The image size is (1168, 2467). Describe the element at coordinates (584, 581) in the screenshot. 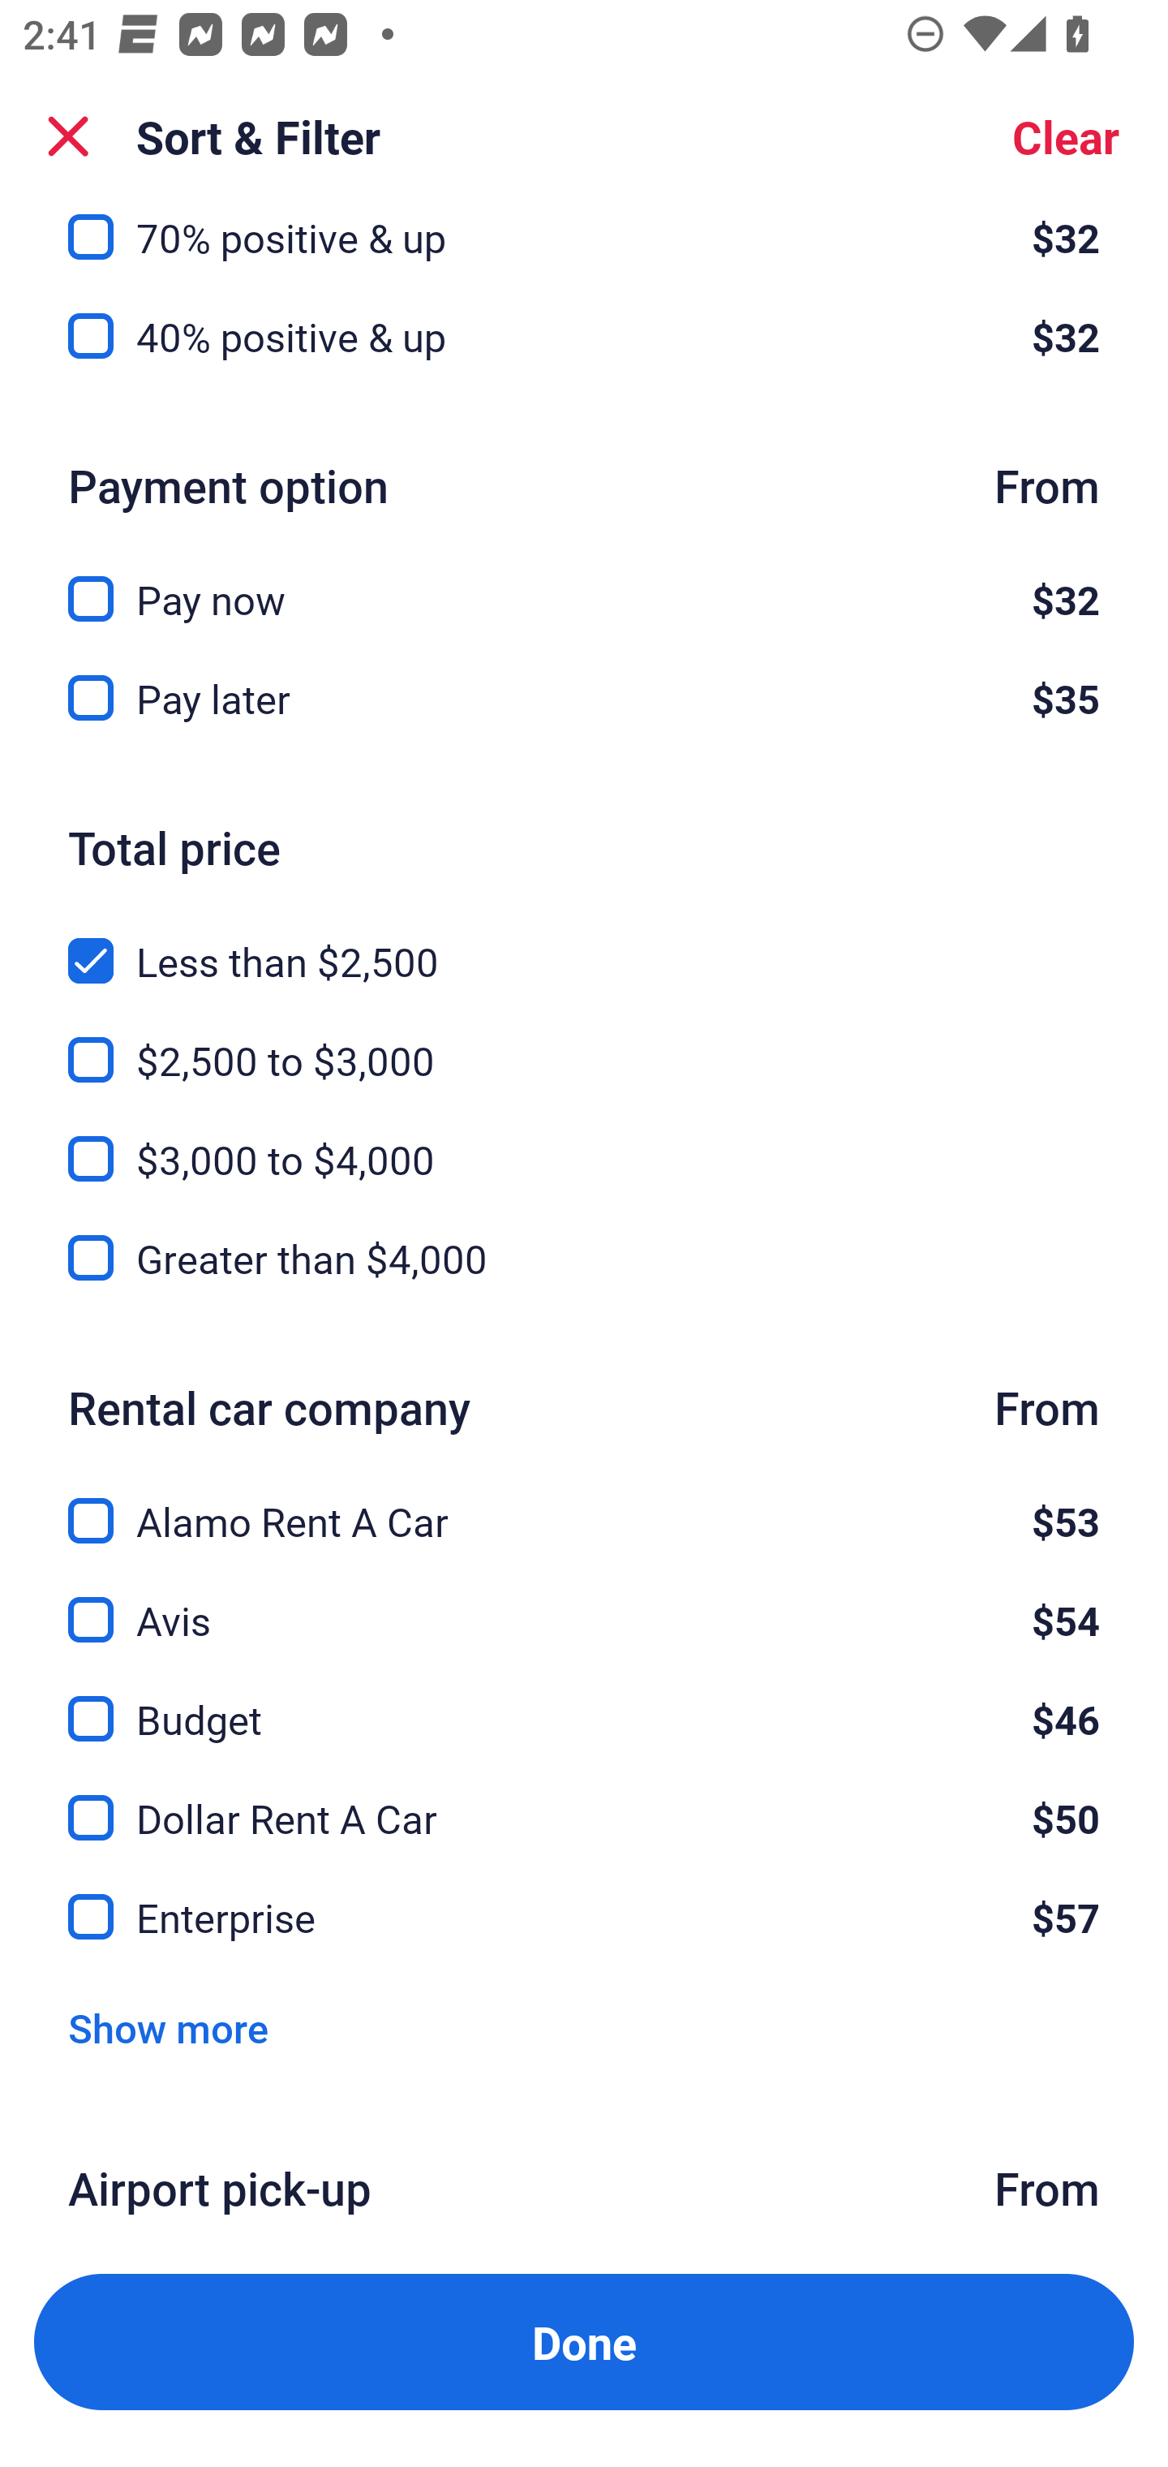

I see `Pay now, $32 Pay now $32` at that location.